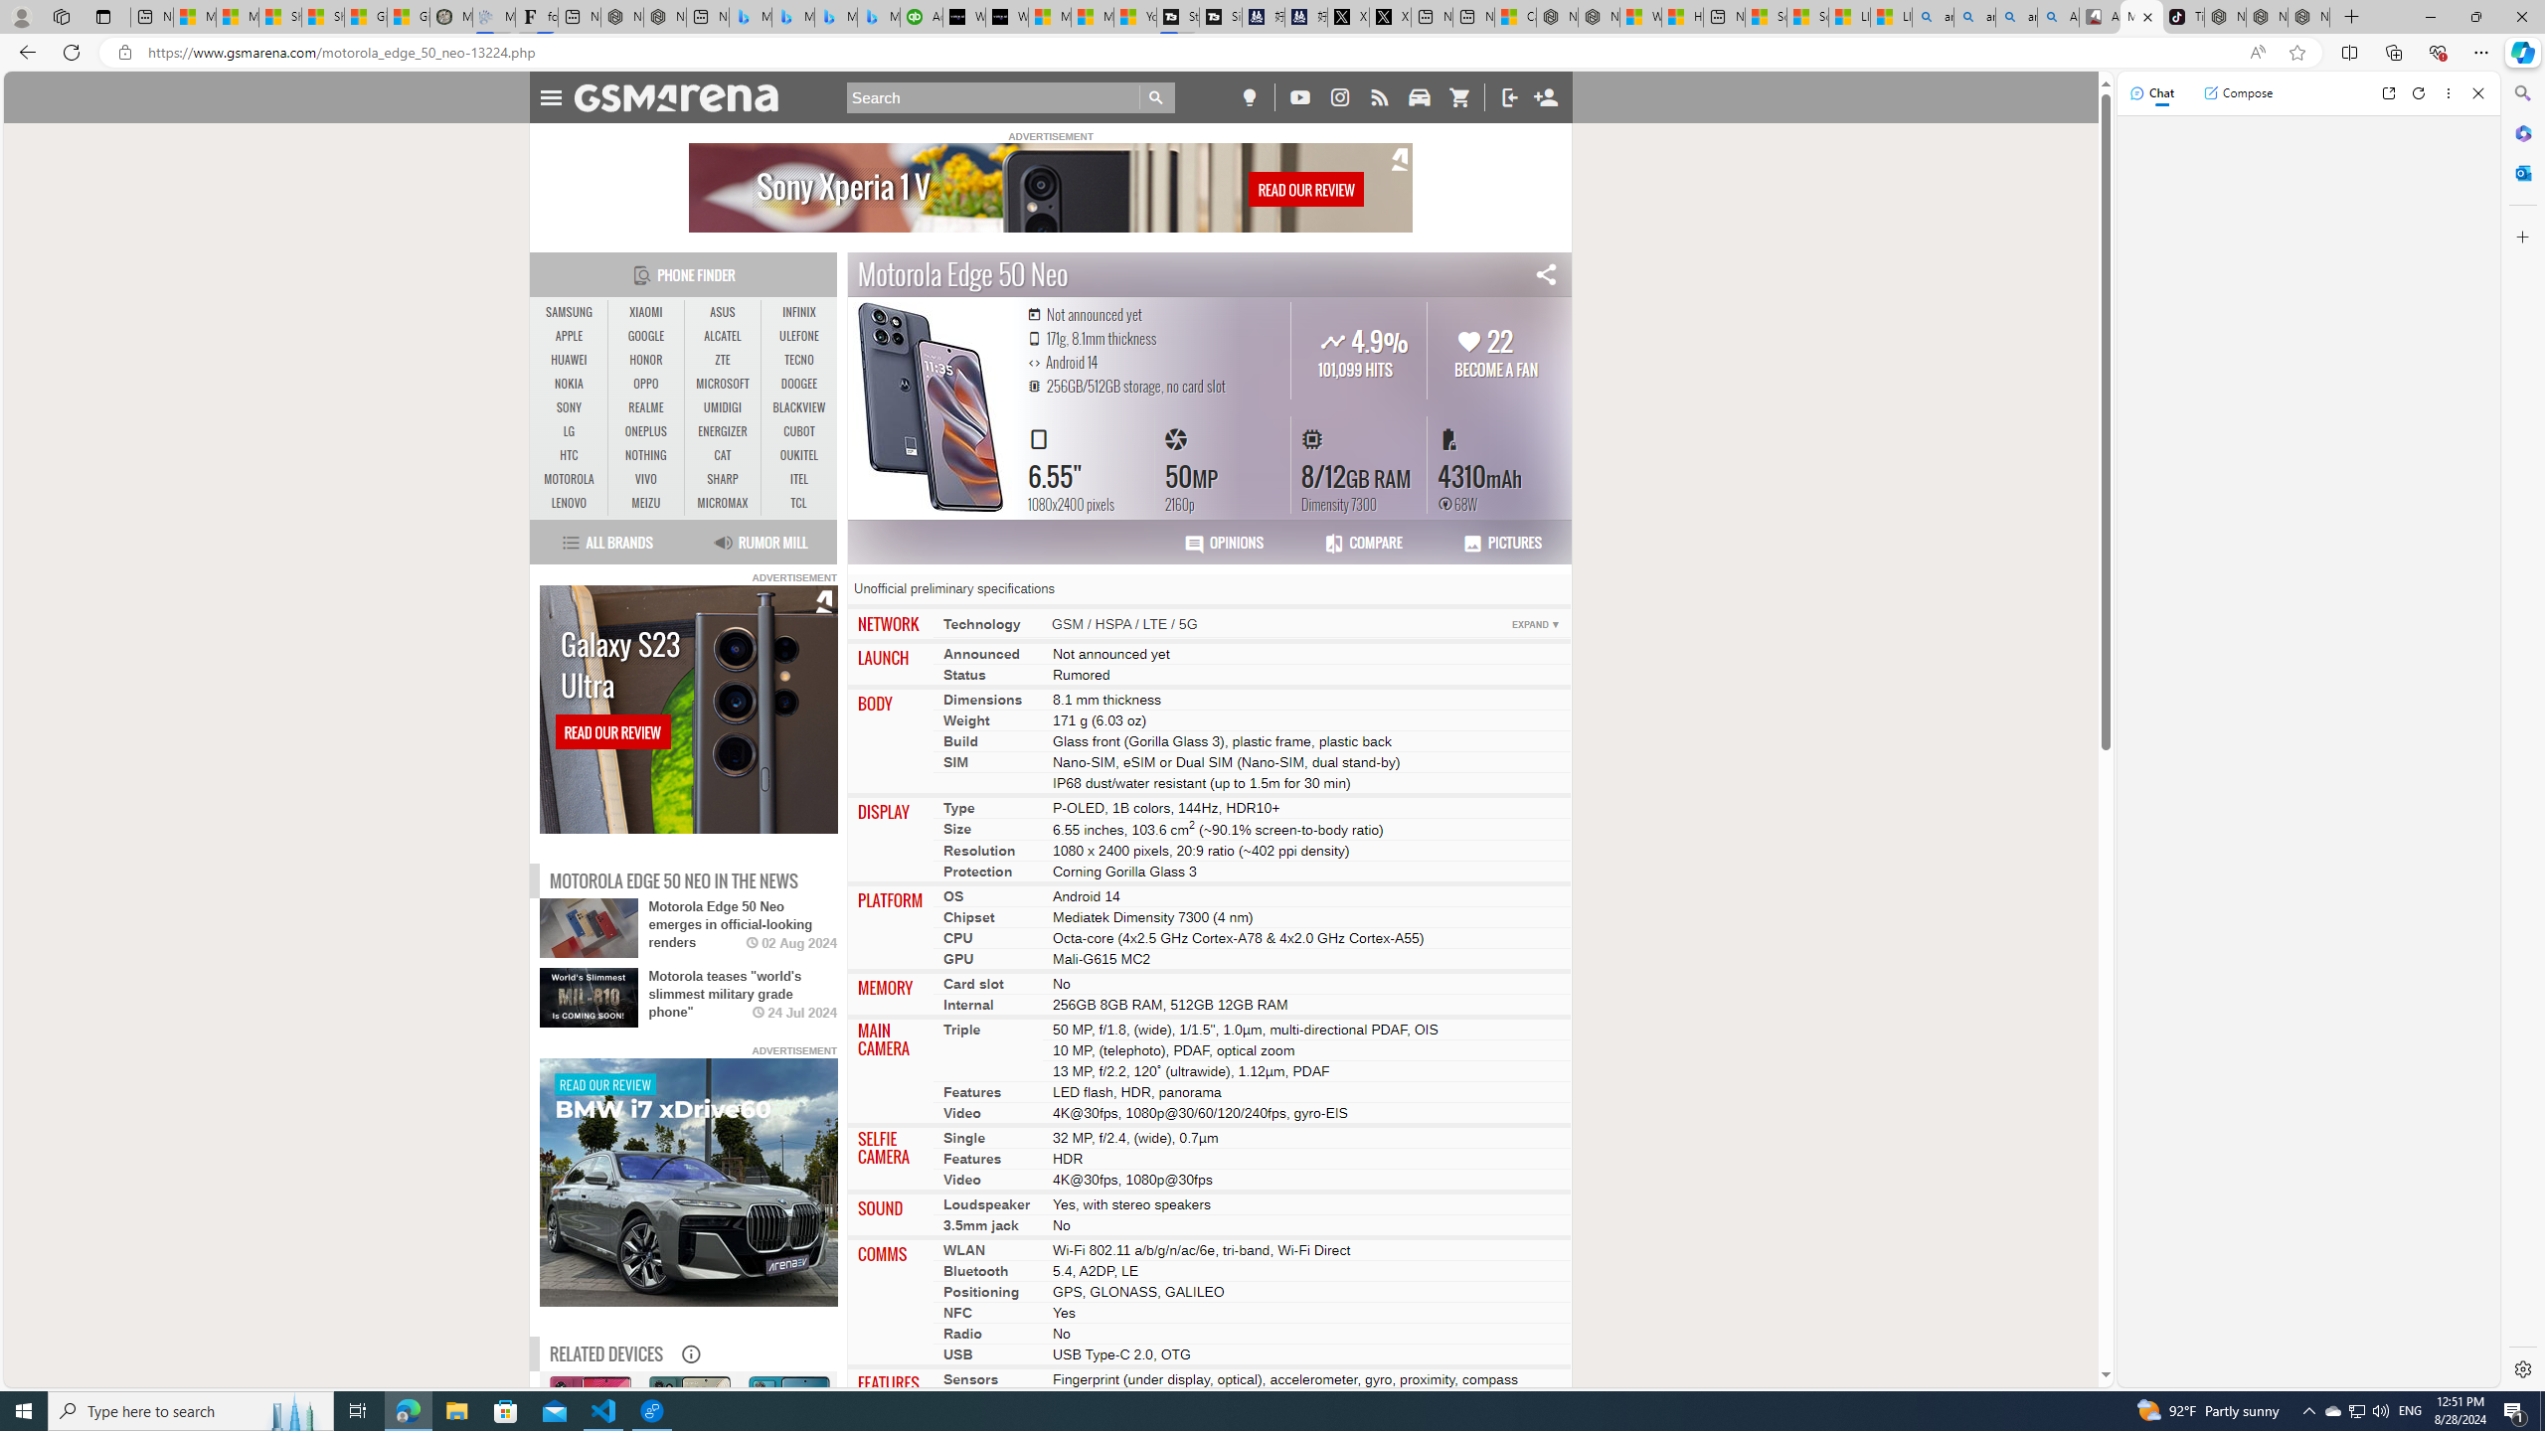 Image resolution: width=2545 pixels, height=1431 pixels. What do you see at coordinates (921, 17) in the screenshot?
I see `Accounting Software for Accountants, CPAs and Bookkeepers` at bounding box center [921, 17].